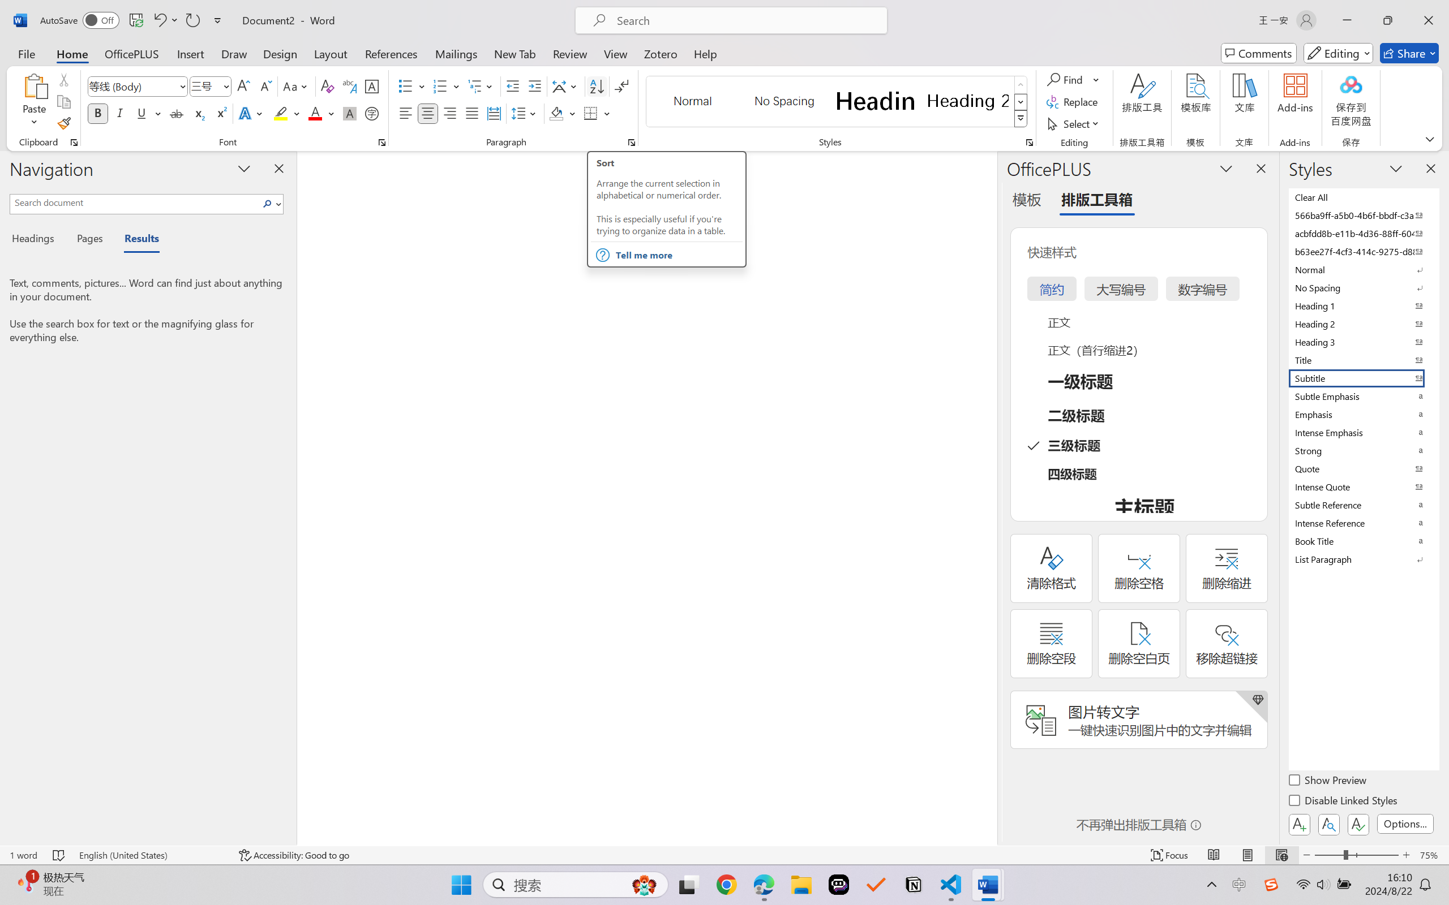  What do you see at coordinates (63, 102) in the screenshot?
I see `Copy` at bounding box center [63, 102].